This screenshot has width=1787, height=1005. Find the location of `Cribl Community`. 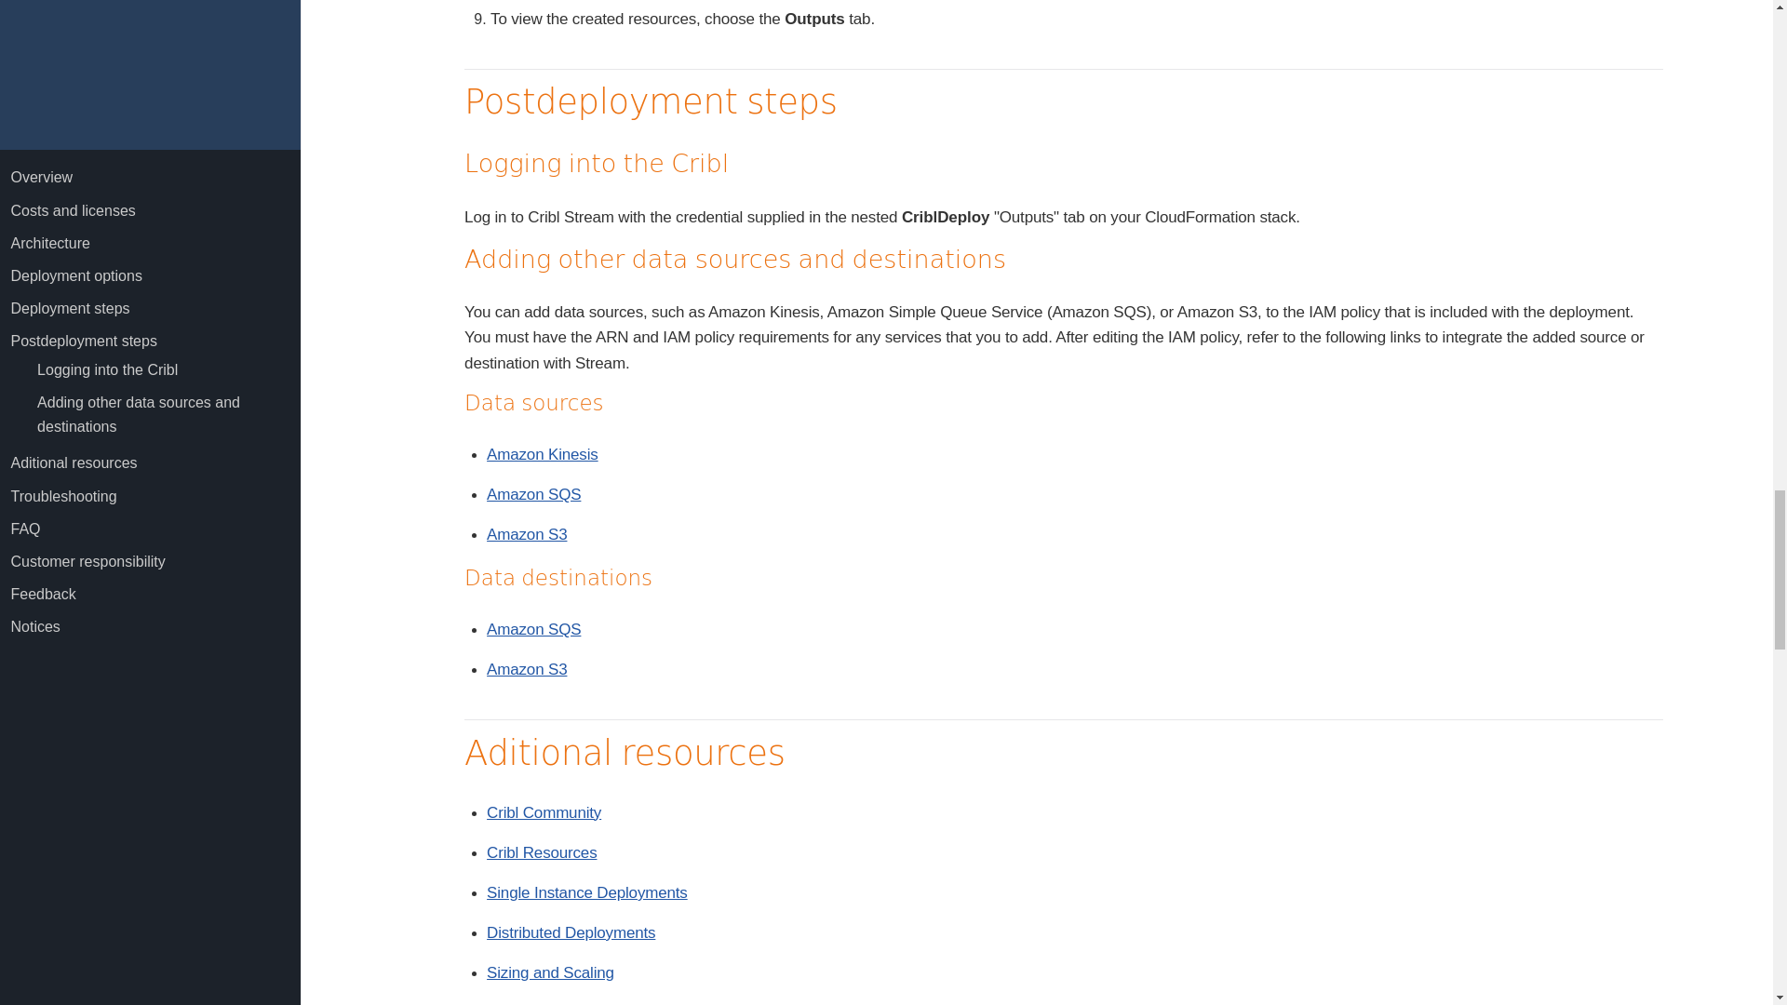

Cribl Community is located at coordinates (544, 813).